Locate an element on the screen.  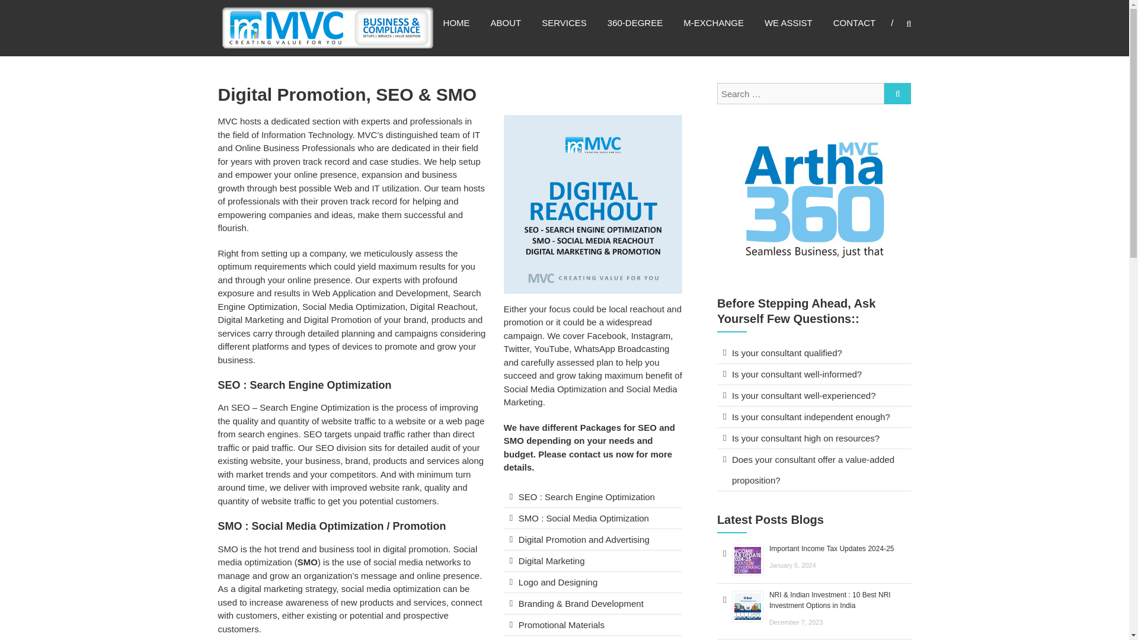
360-DEGREE is located at coordinates (635, 23).